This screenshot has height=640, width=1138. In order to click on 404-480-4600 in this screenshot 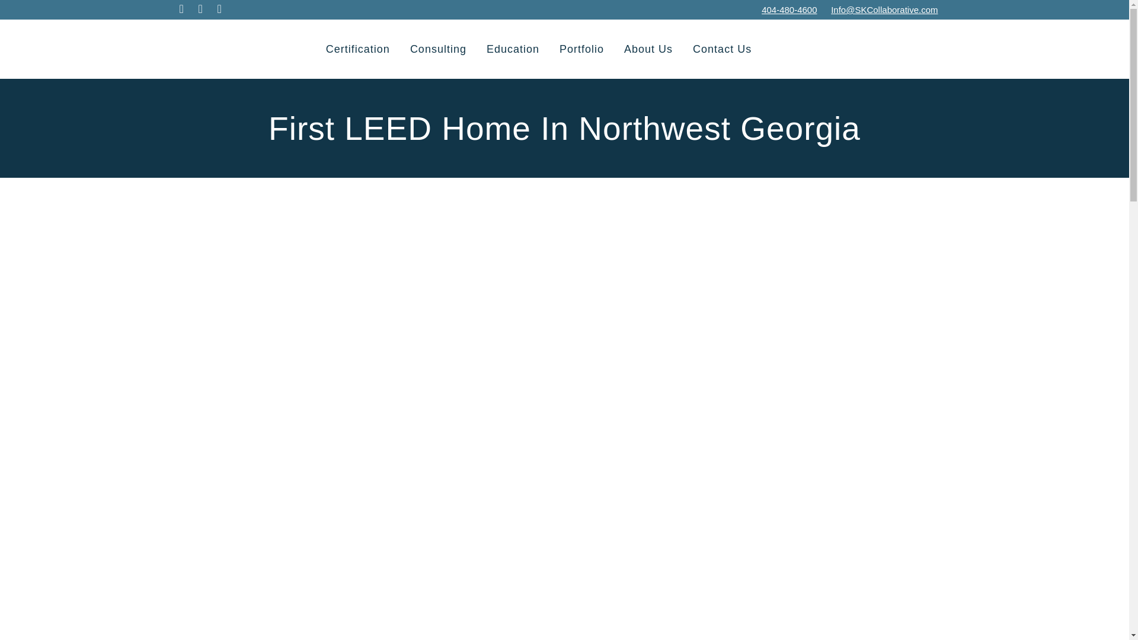, I will do `click(789, 9)`.